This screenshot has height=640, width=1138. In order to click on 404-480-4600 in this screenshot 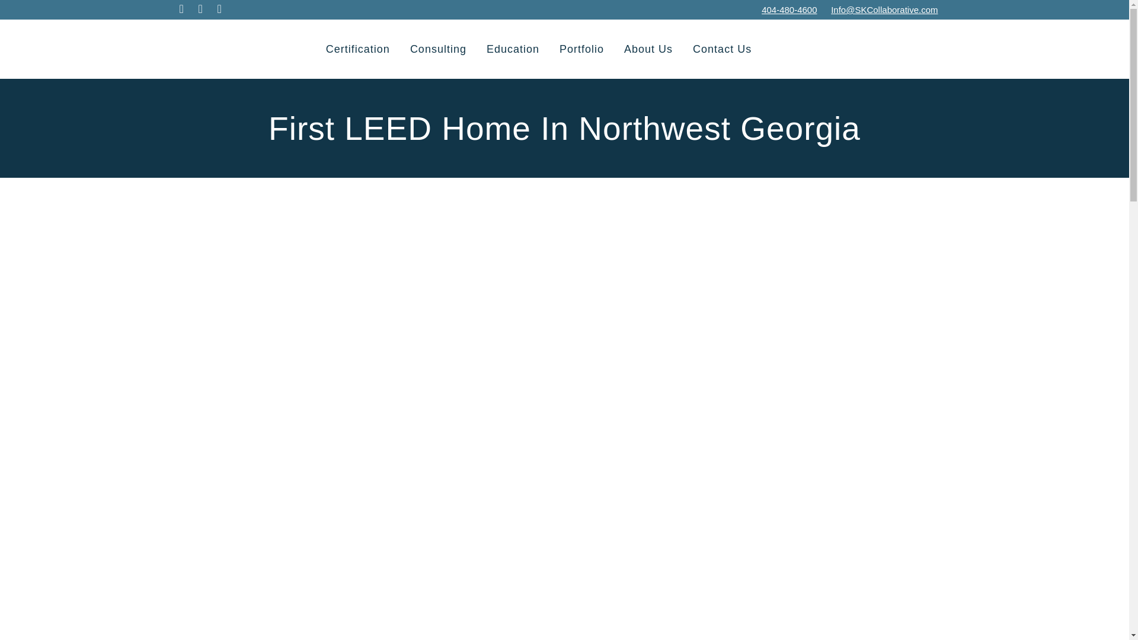, I will do `click(789, 9)`.